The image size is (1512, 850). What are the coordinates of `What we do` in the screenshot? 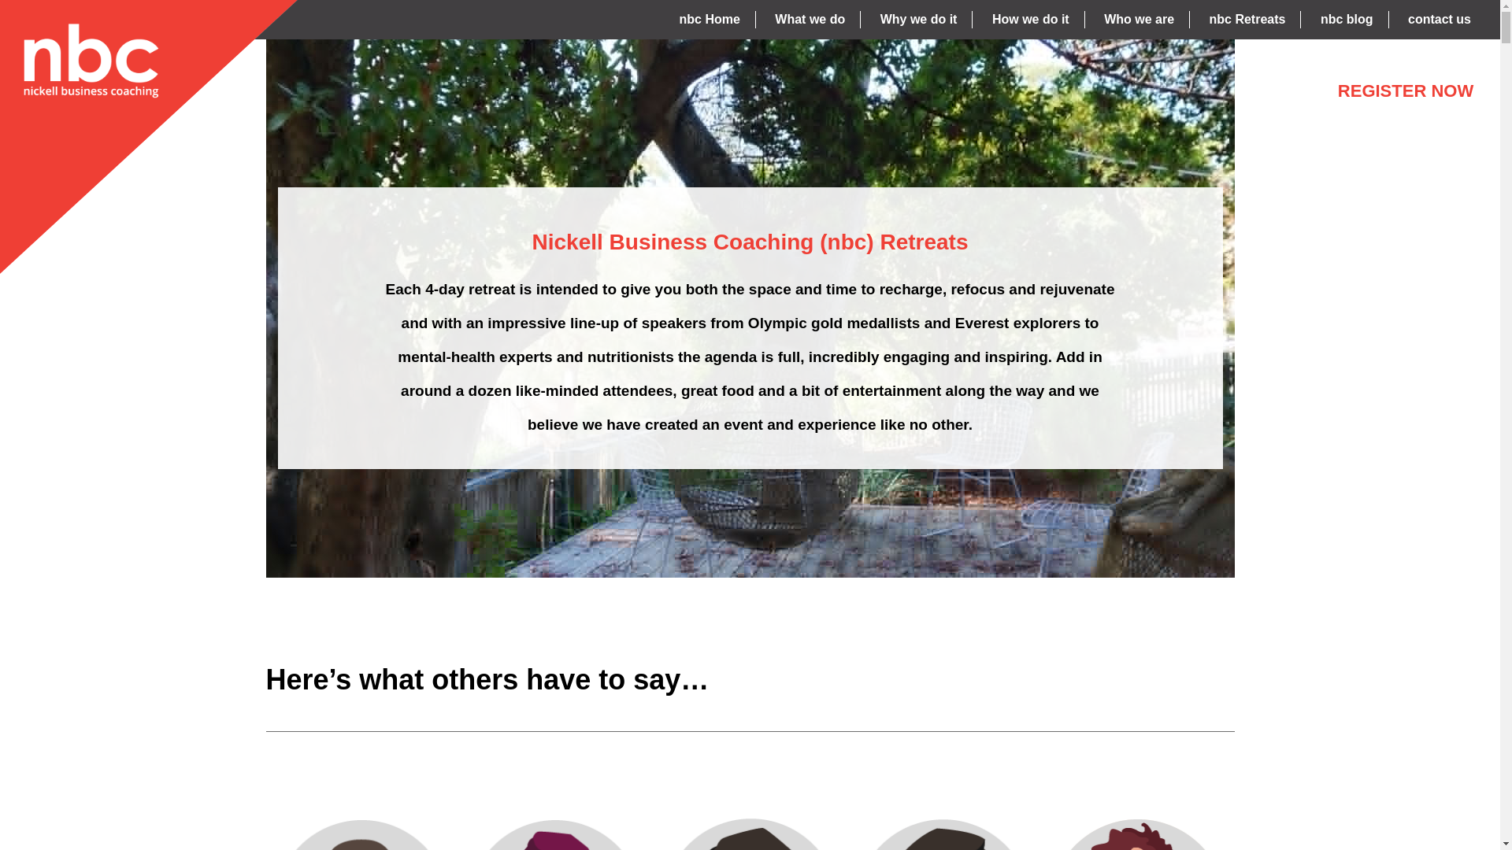 It's located at (810, 20).